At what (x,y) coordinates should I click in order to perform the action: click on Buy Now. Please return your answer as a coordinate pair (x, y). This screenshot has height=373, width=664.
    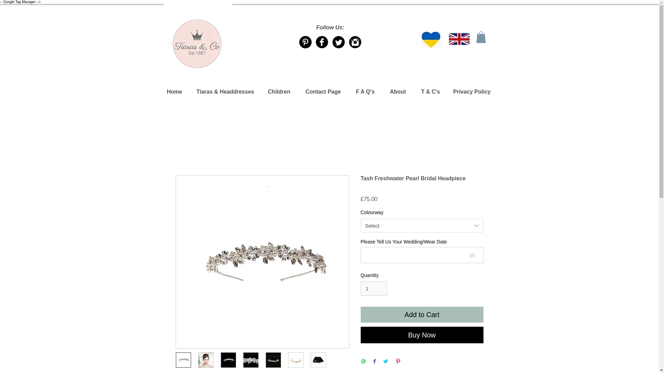
    Looking at the image, I should click on (422, 335).